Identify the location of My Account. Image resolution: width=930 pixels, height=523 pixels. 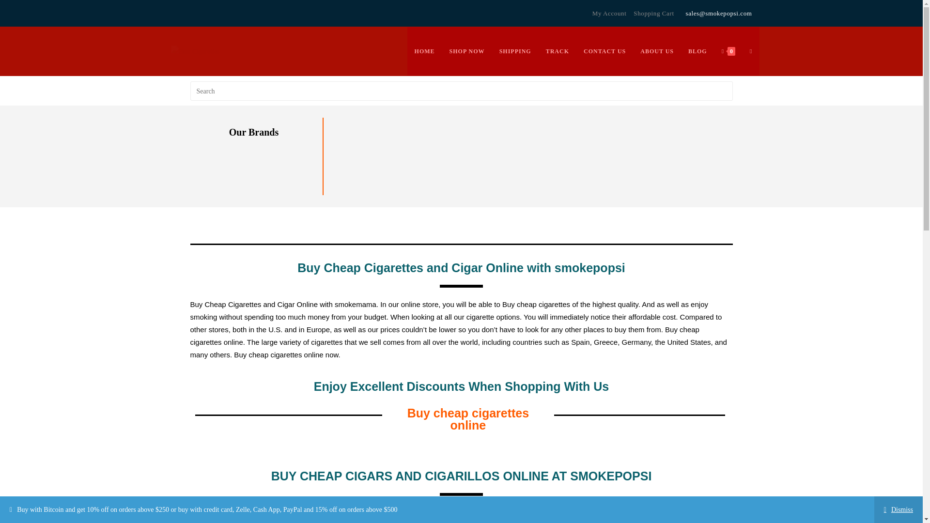
(609, 13).